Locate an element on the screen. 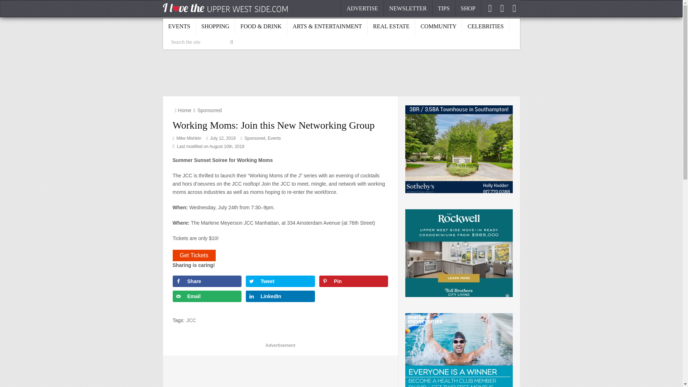 Image resolution: width=688 pixels, height=387 pixels. EVENTS is located at coordinates (179, 26).